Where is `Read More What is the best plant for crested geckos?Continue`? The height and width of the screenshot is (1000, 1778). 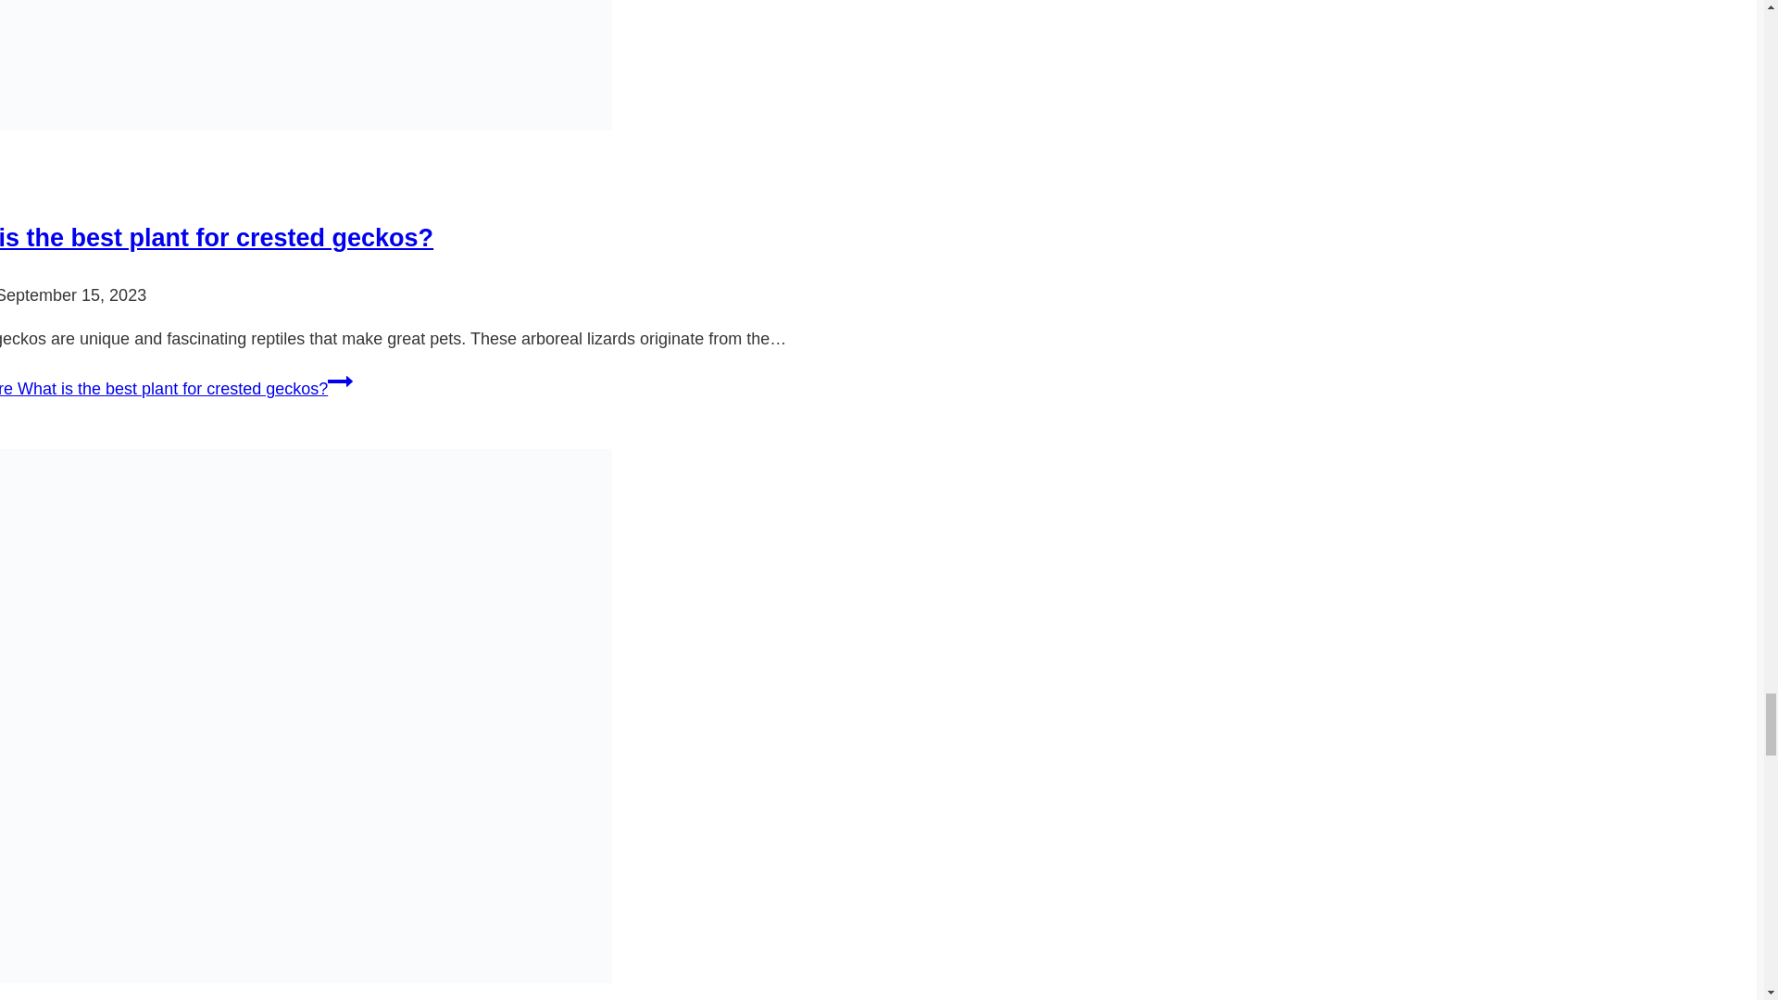
Read More What is the best plant for crested geckos?Continue is located at coordinates (176, 389).